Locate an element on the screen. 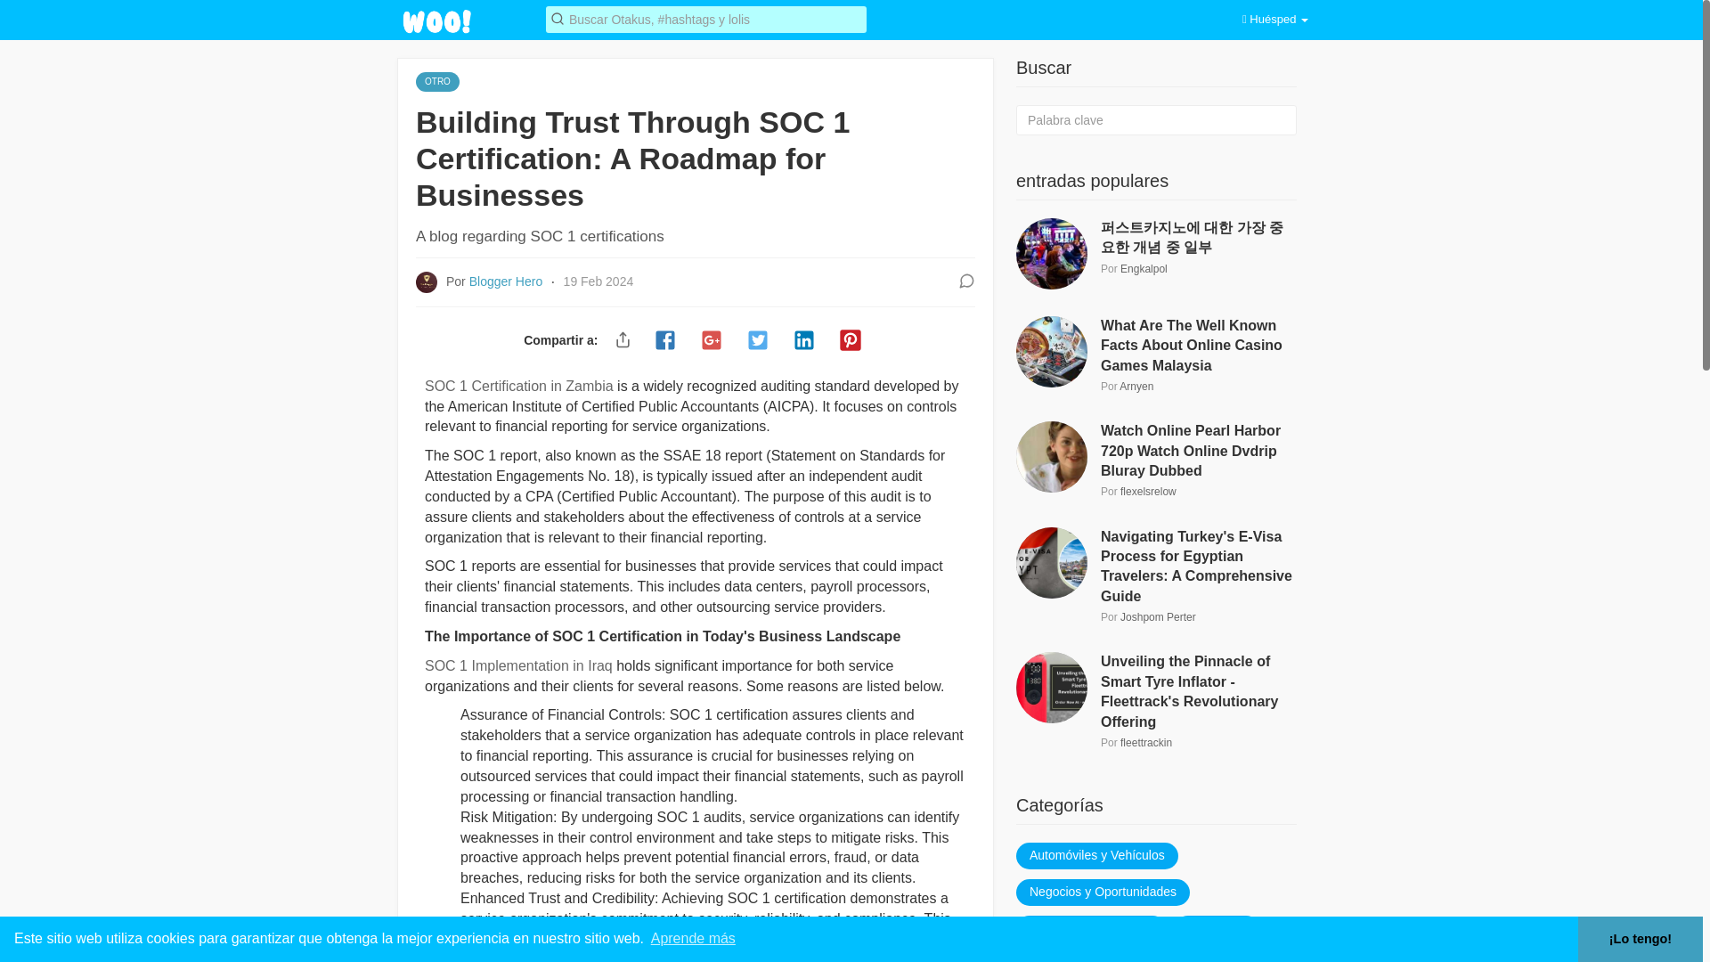 The image size is (1710, 962). SOC 1 Certification in Zambia is located at coordinates (518, 386).